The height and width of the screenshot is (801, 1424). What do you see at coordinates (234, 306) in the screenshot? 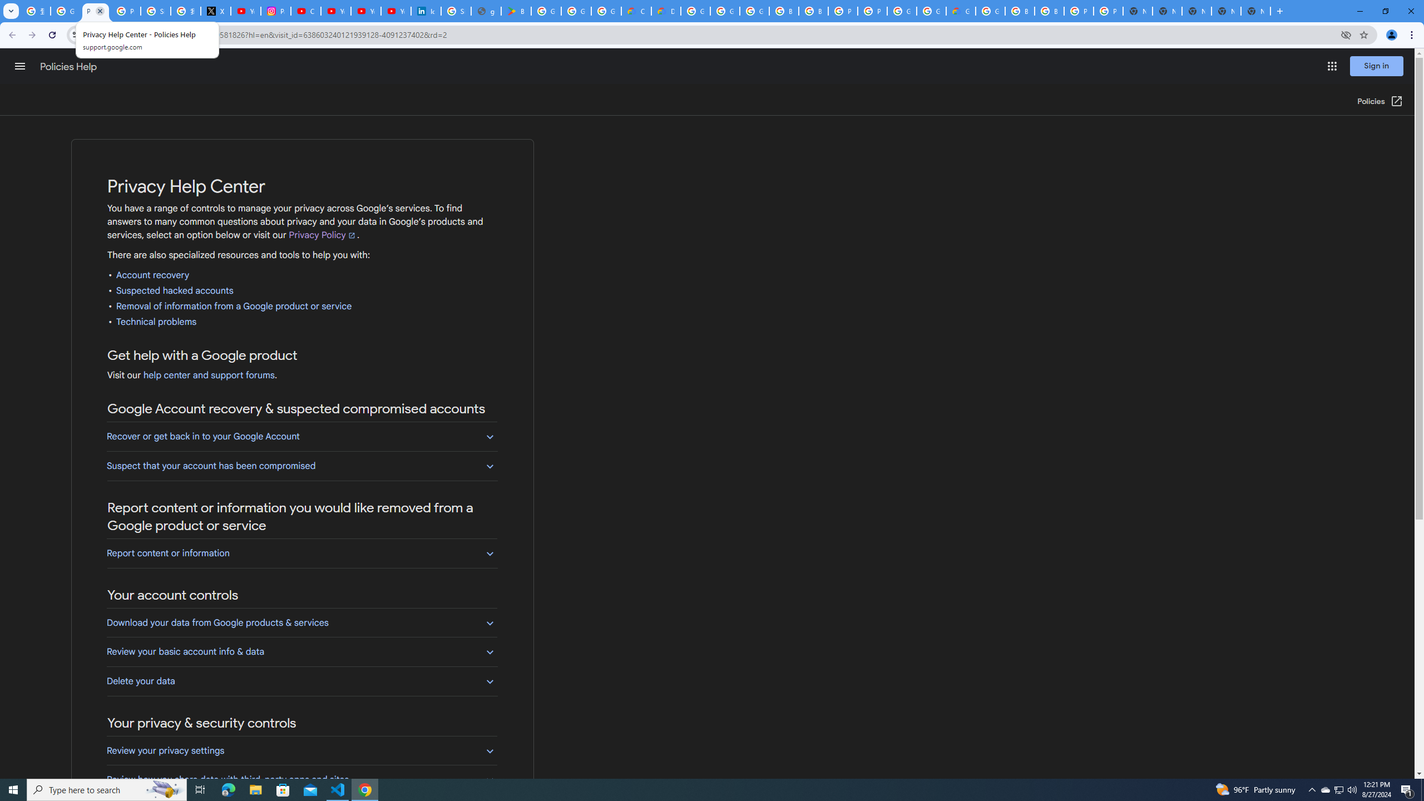
I see `Removal of information from a Google product or service` at bounding box center [234, 306].